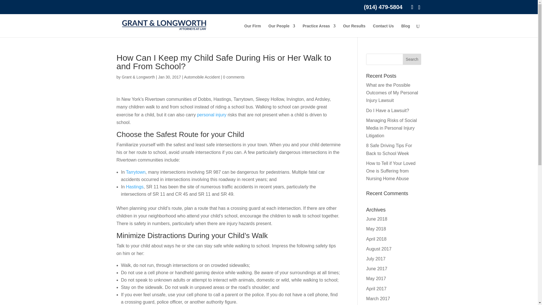 The image size is (542, 305). What do you see at coordinates (383, 30) in the screenshot?
I see `Contact Us` at bounding box center [383, 30].